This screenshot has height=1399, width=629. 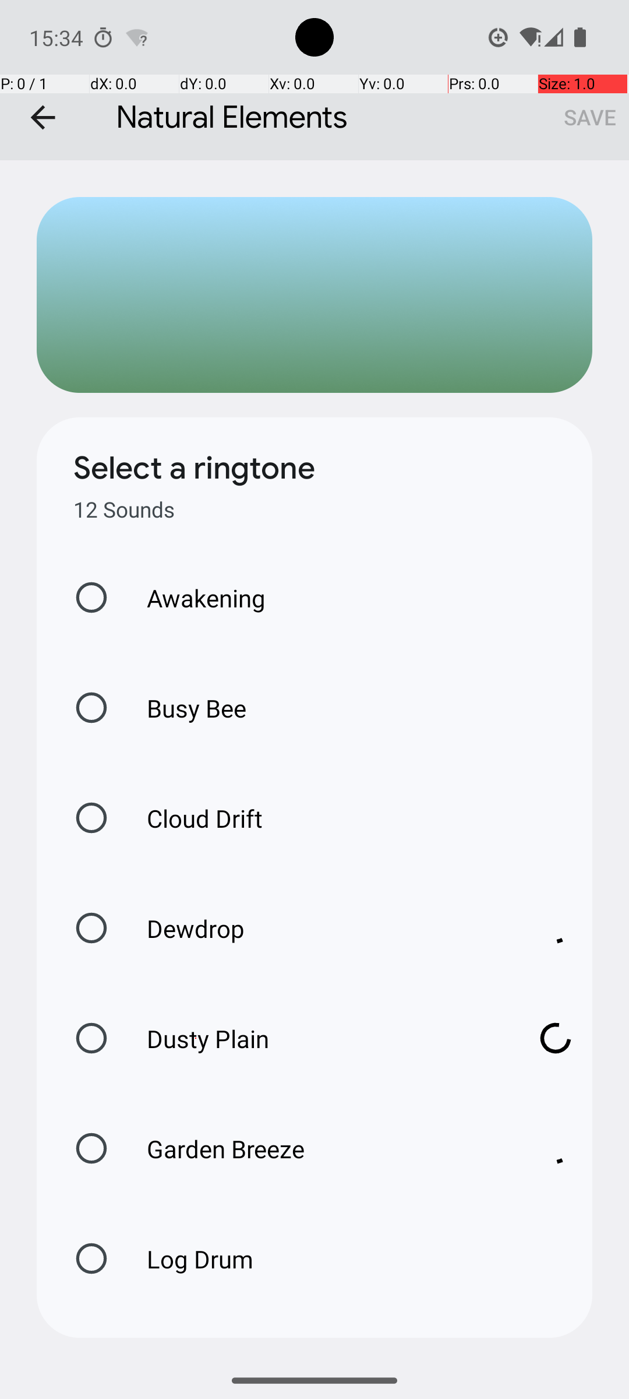 What do you see at coordinates (320, 1148) in the screenshot?
I see `Garden Breeze` at bounding box center [320, 1148].